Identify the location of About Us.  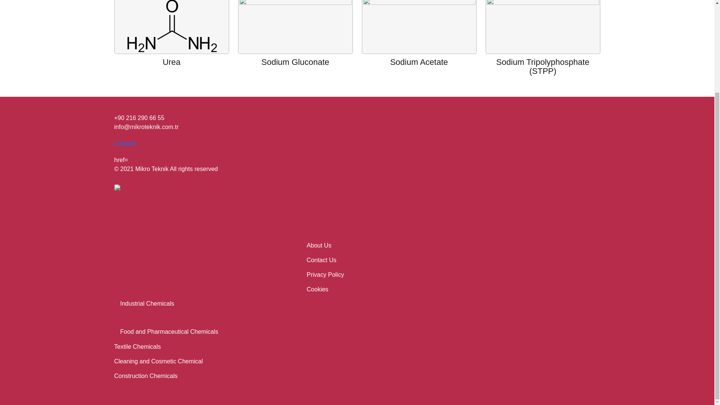
(125, 143).